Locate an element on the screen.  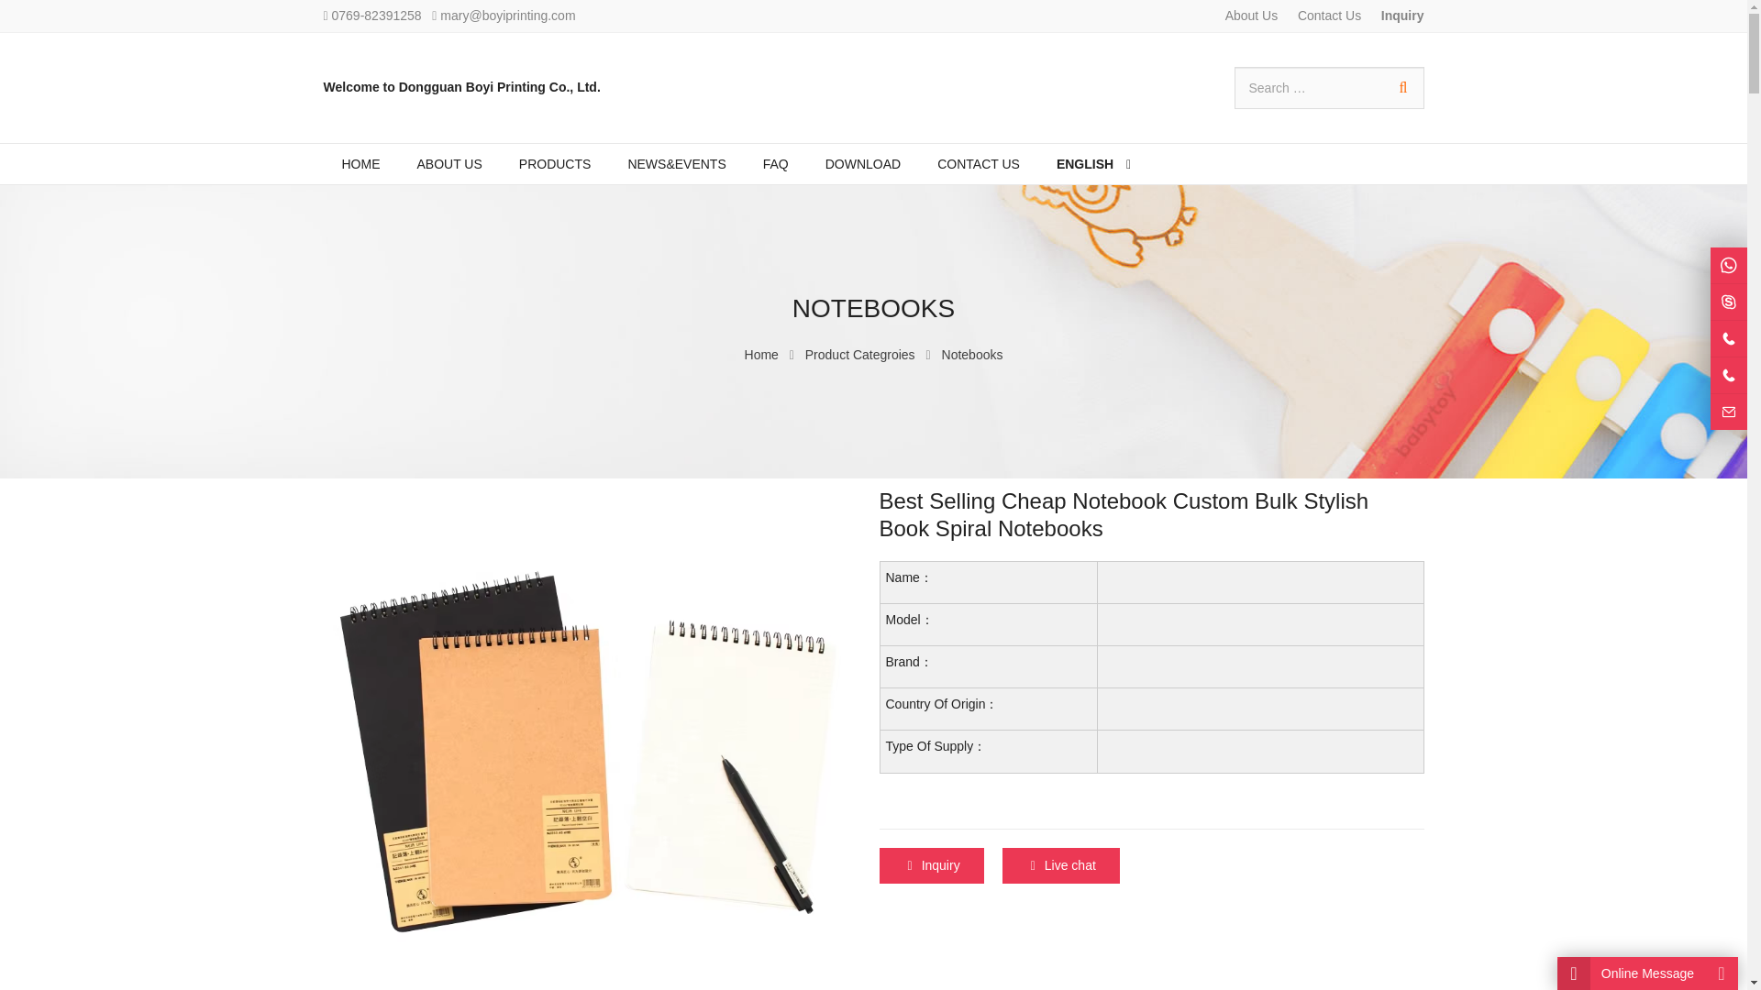
Inquiry is located at coordinates (1402, 15).